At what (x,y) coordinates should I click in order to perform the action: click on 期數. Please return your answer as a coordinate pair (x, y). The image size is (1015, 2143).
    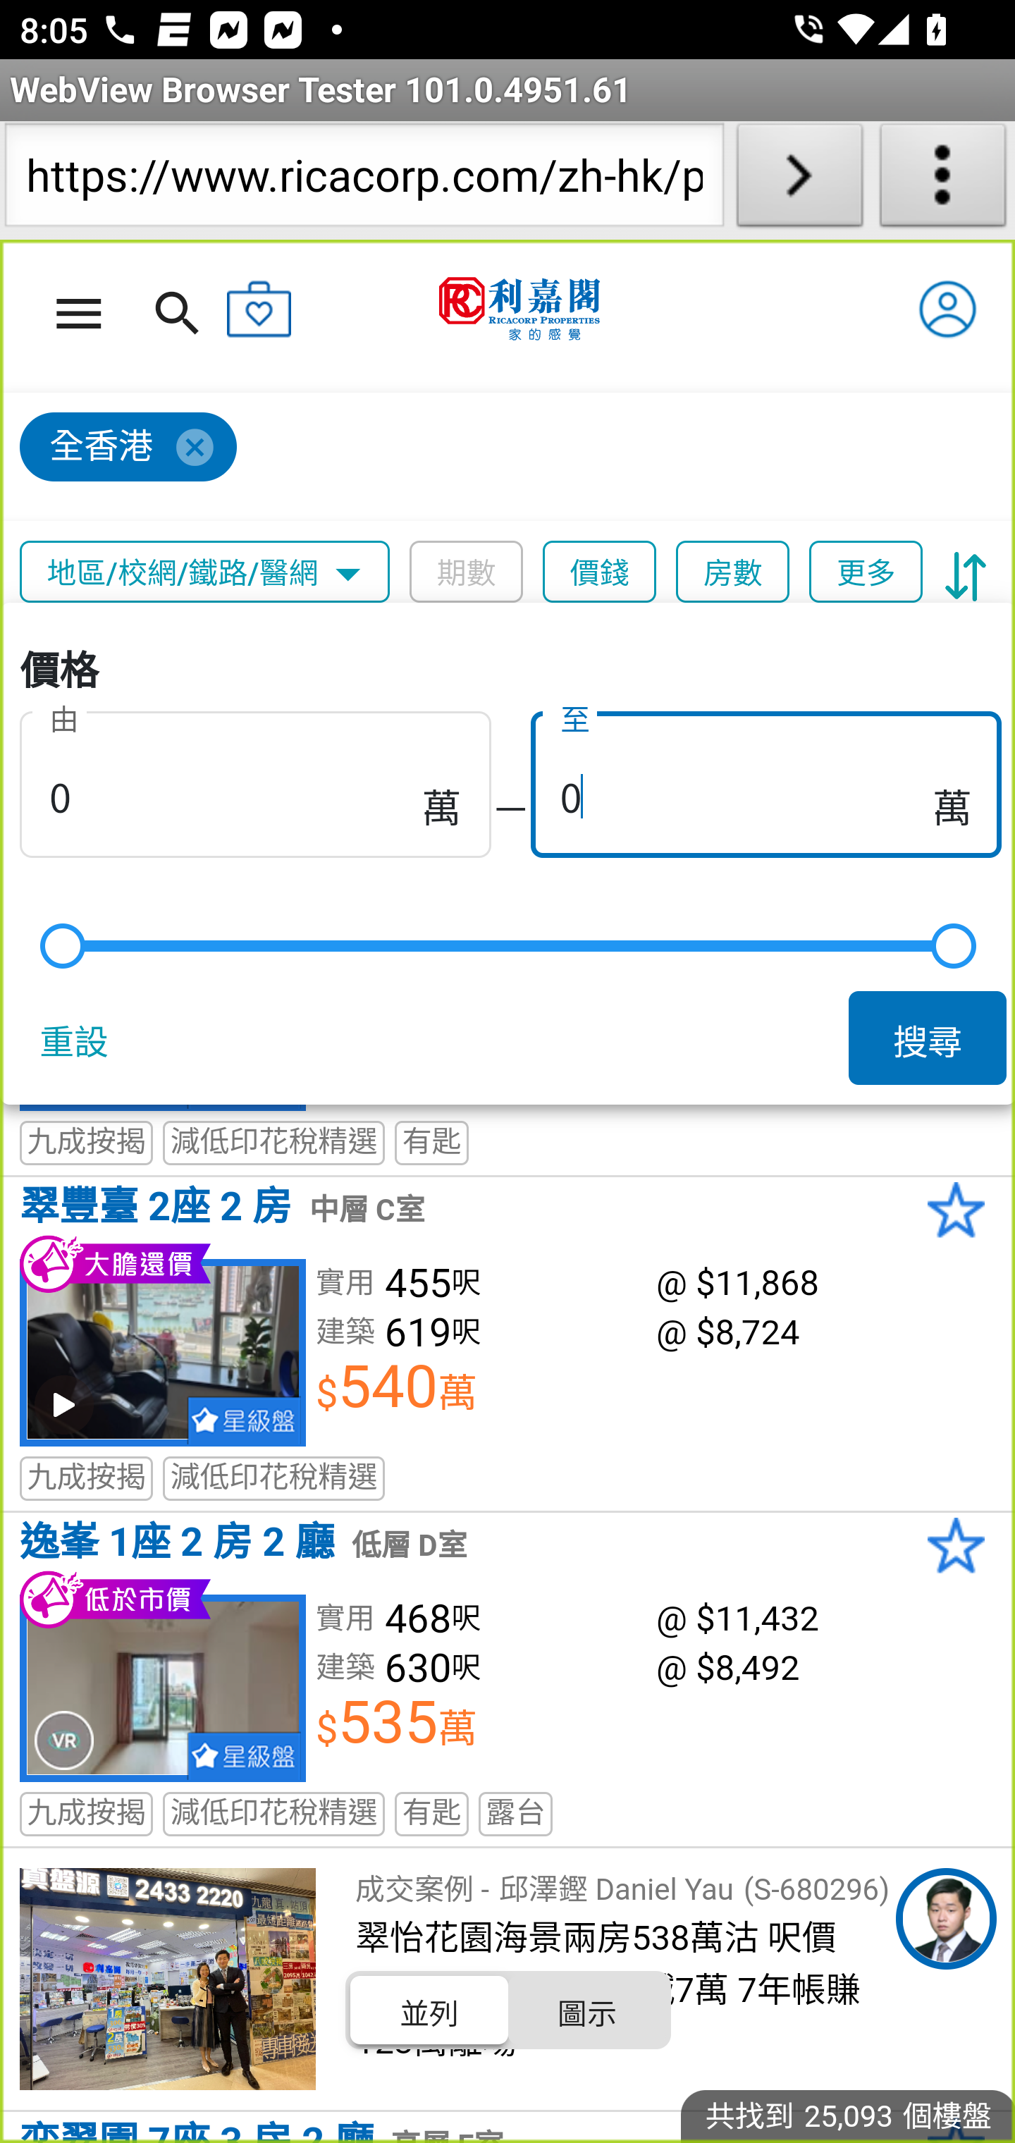
    Looking at the image, I should click on (467, 572).